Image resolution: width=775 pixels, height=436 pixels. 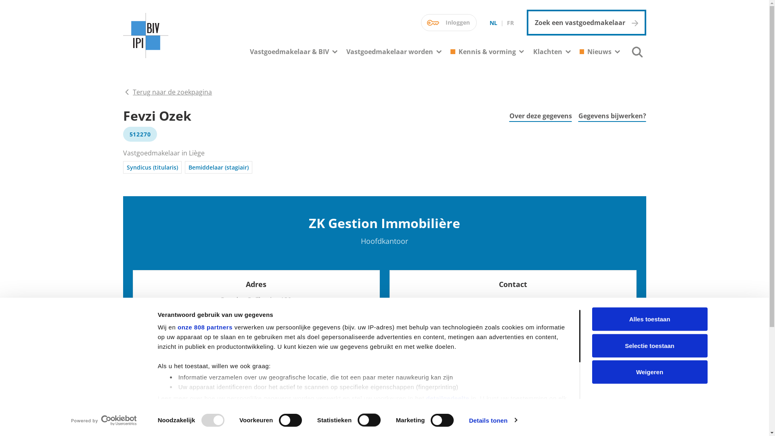 What do you see at coordinates (548, 52) in the screenshot?
I see `Klachten` at bounding box center [548, 52].